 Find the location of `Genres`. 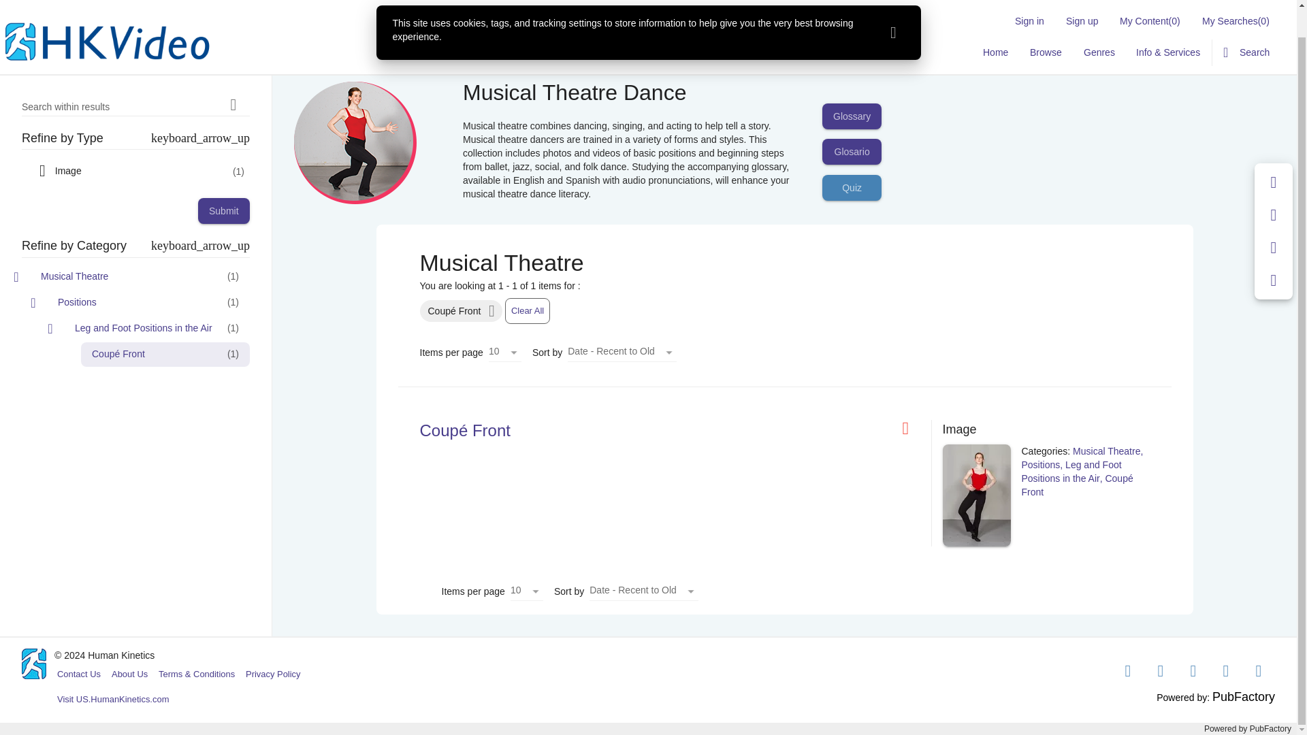

Genres is located at coordinates (1099, 23).